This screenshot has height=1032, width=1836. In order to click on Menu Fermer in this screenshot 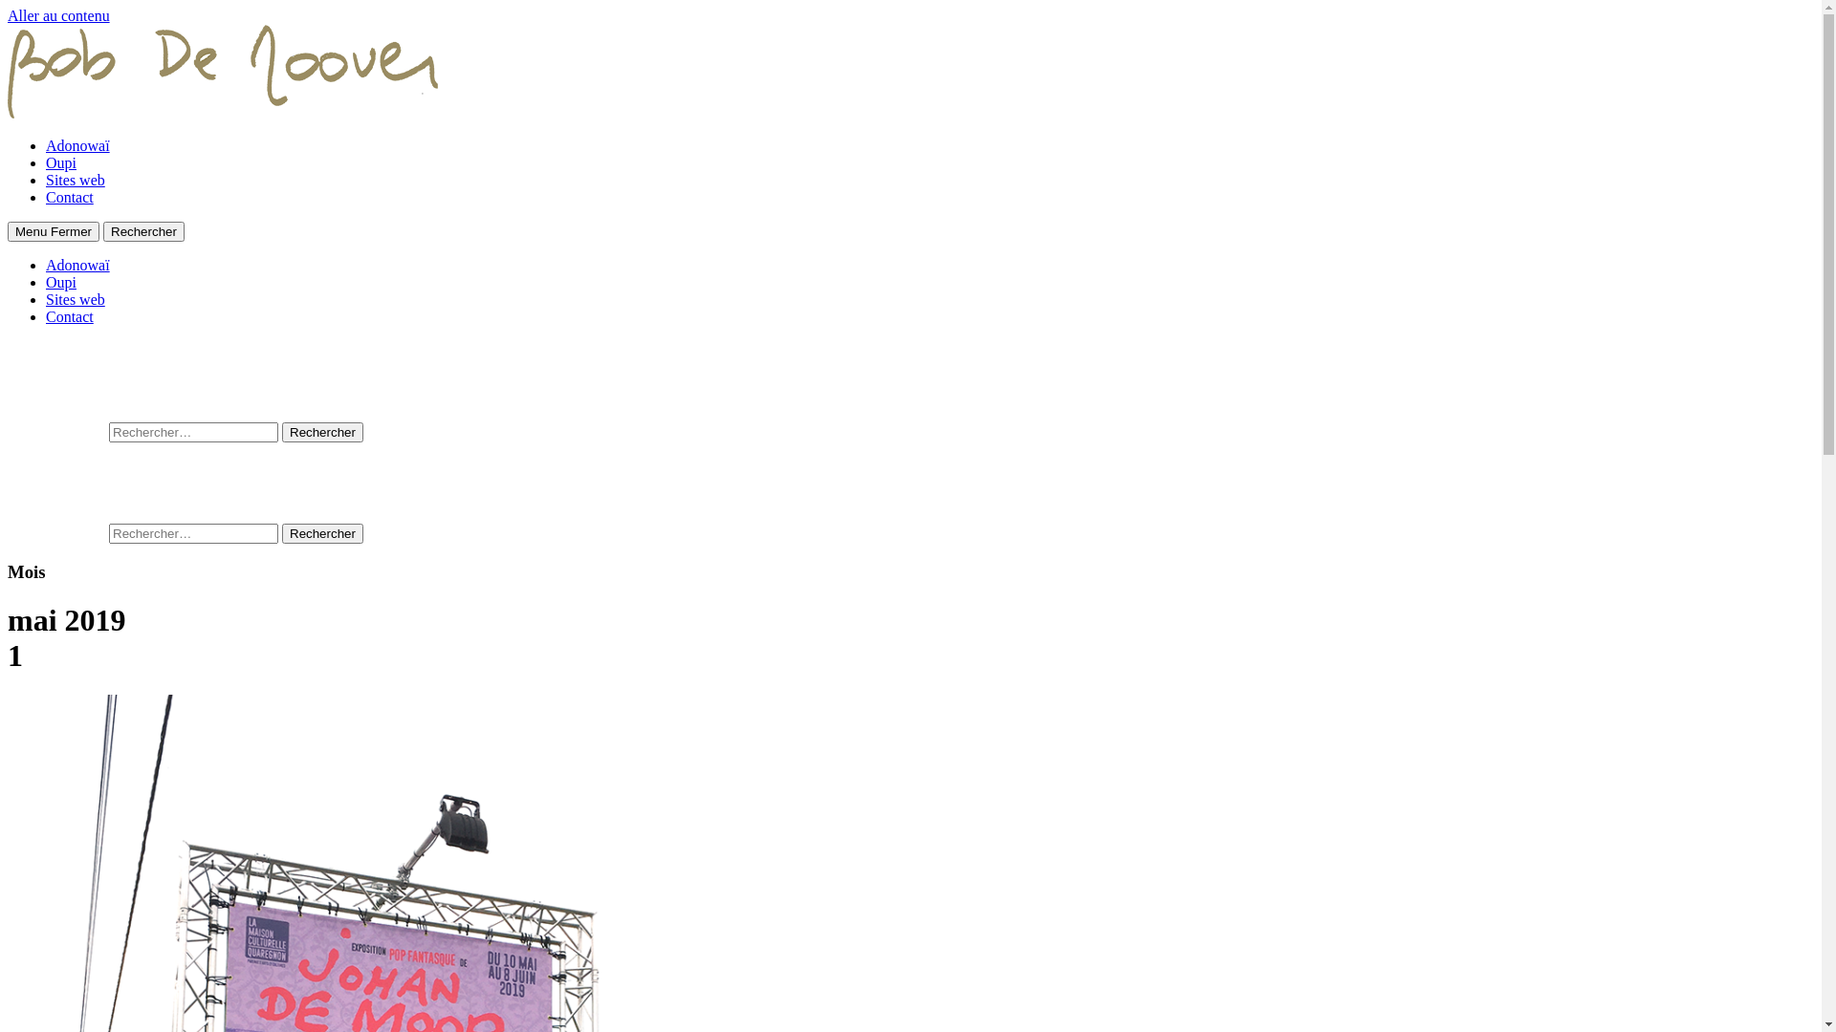, I will do `click(54, 231)`.